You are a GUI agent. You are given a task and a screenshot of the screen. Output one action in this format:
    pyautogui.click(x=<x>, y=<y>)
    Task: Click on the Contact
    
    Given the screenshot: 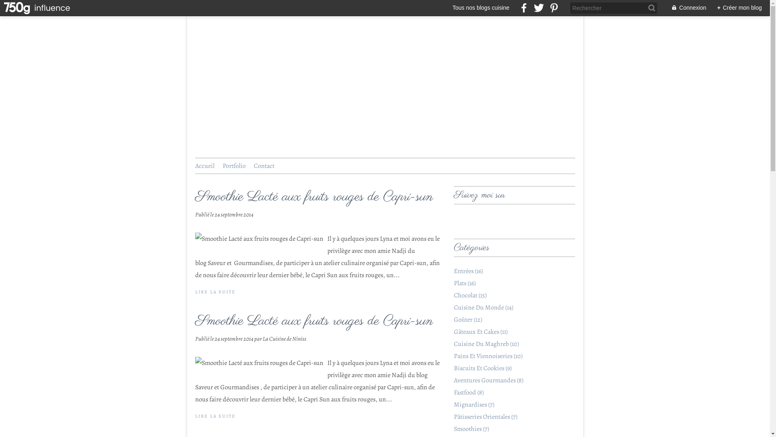 What is the action you would take?
    pyautogui.click(x=264, y=166)
    